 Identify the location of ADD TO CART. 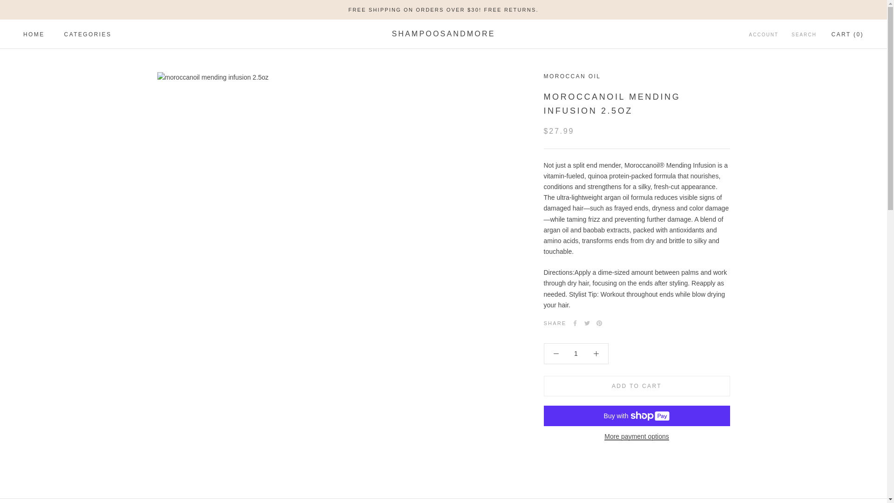
(637, 386).